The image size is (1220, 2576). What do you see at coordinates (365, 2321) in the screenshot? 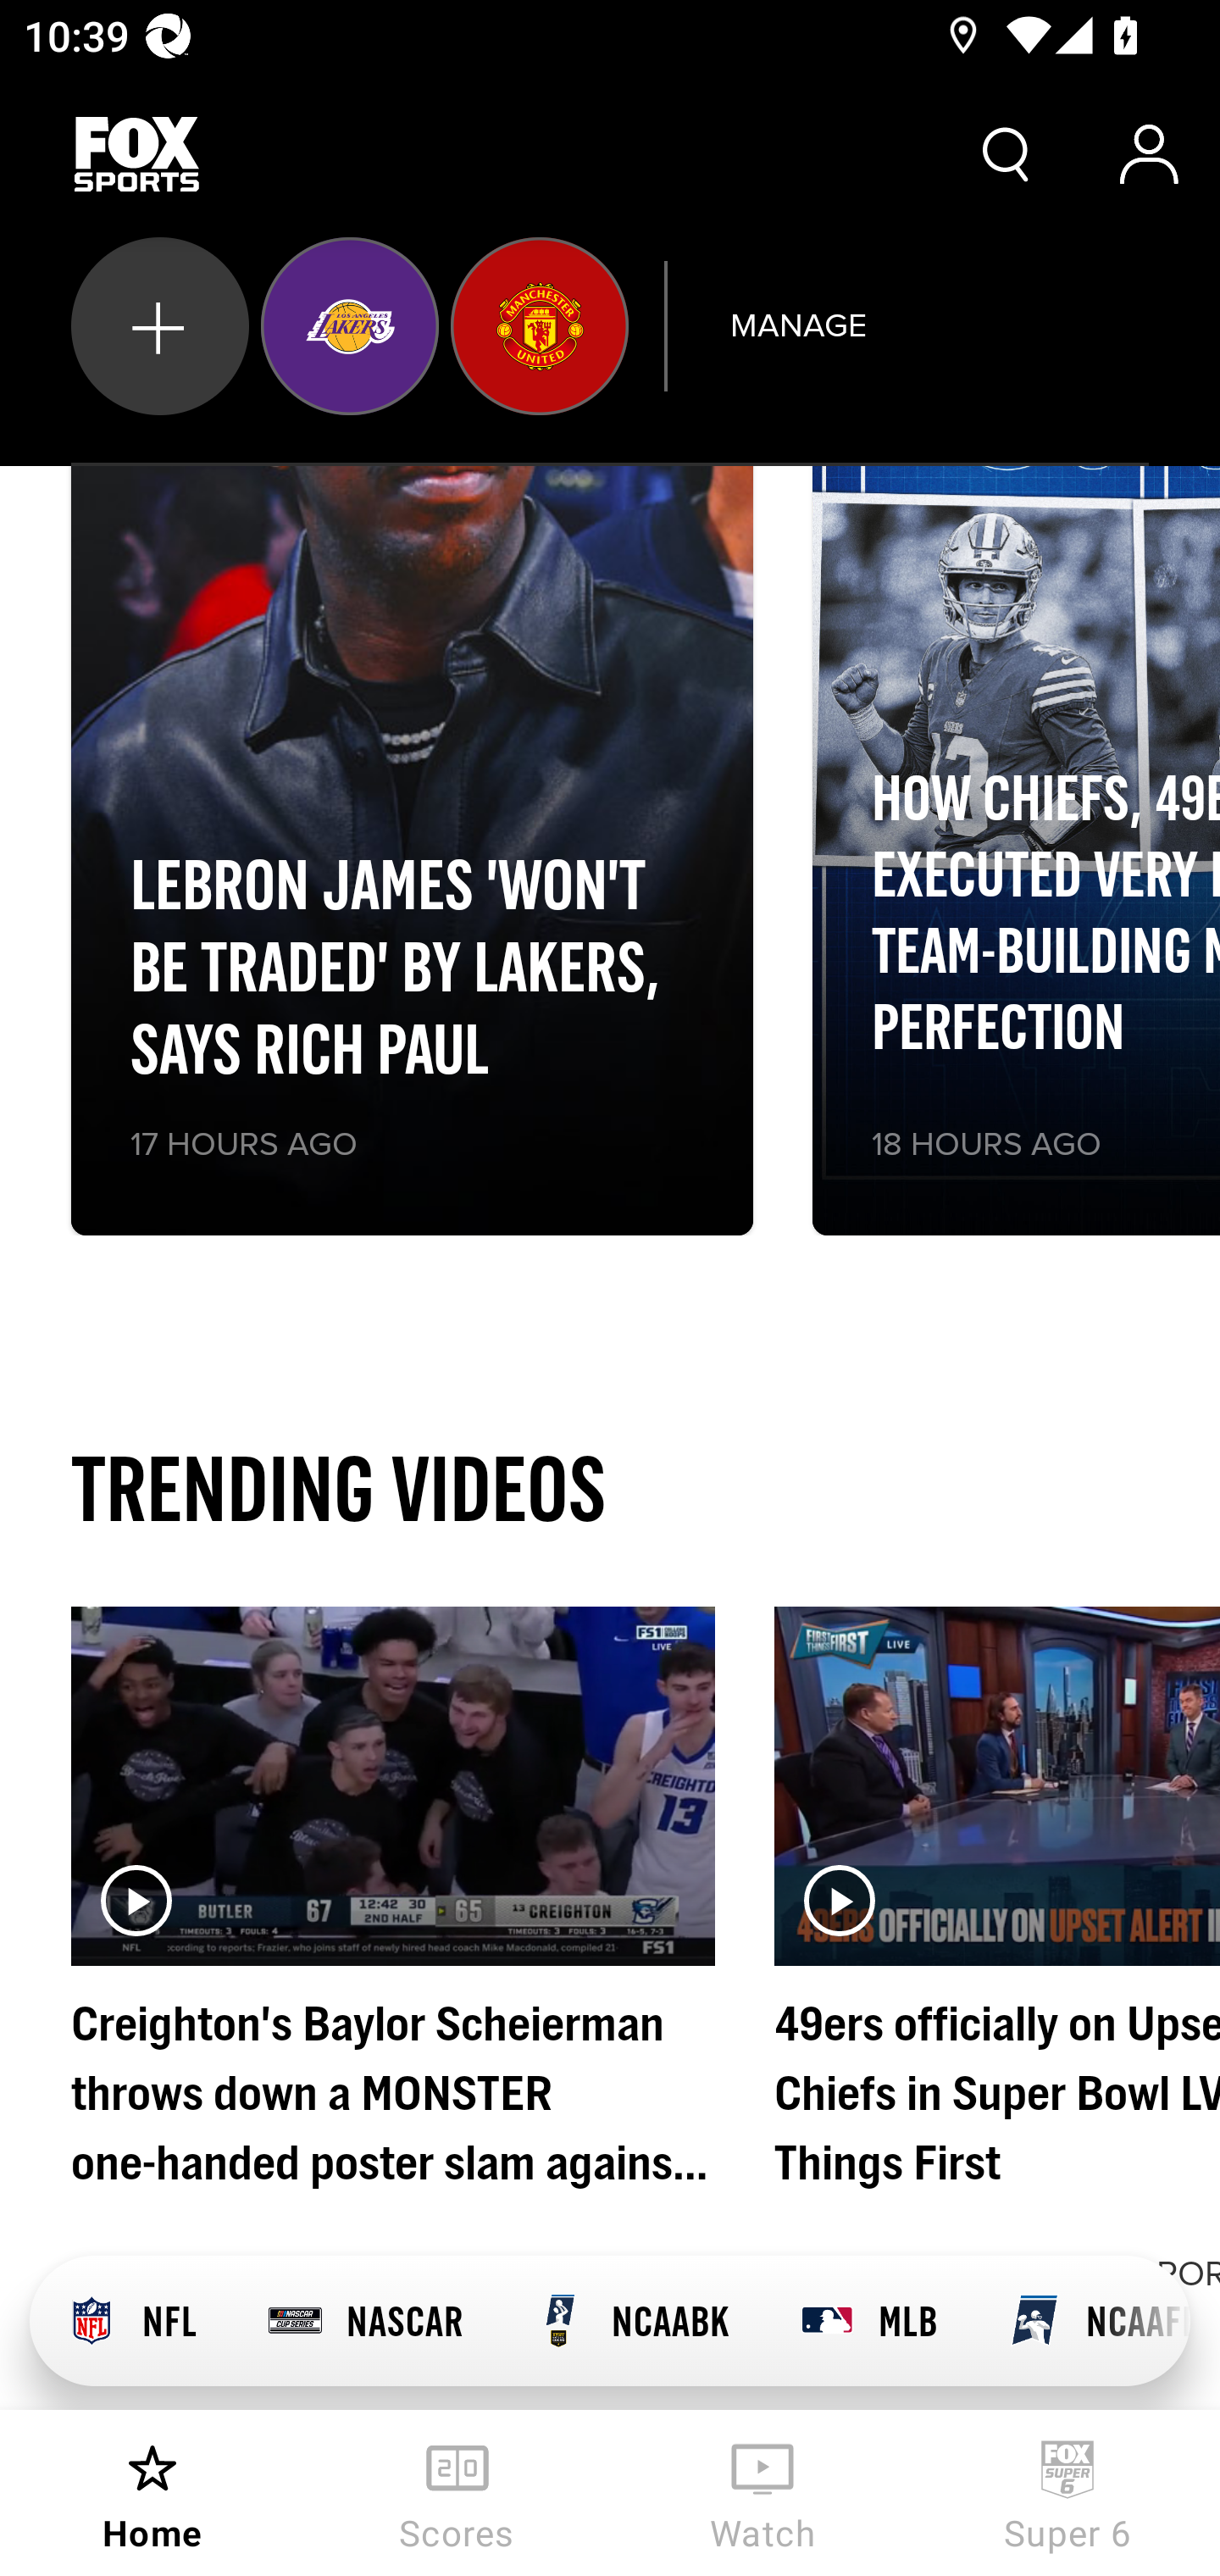
I see `NASCAR` at bounding box center [365, 2321].